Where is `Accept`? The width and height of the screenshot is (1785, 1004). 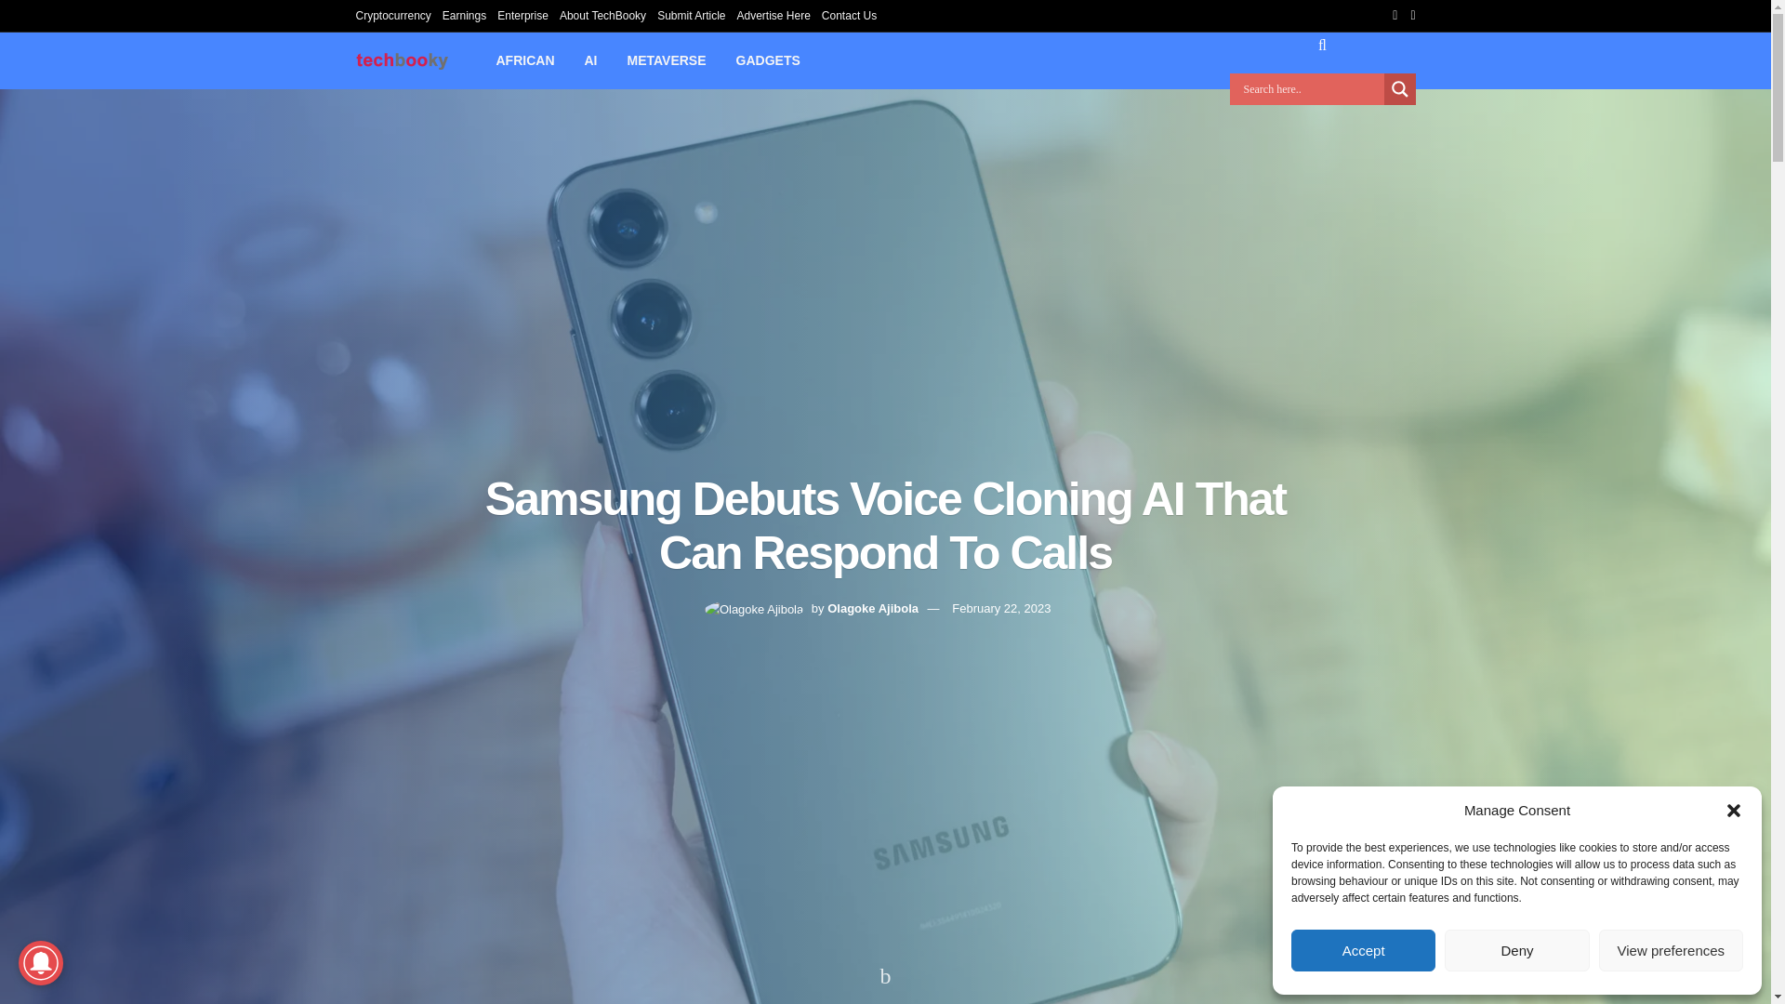
Accept is located at coordinates (1363, 950).